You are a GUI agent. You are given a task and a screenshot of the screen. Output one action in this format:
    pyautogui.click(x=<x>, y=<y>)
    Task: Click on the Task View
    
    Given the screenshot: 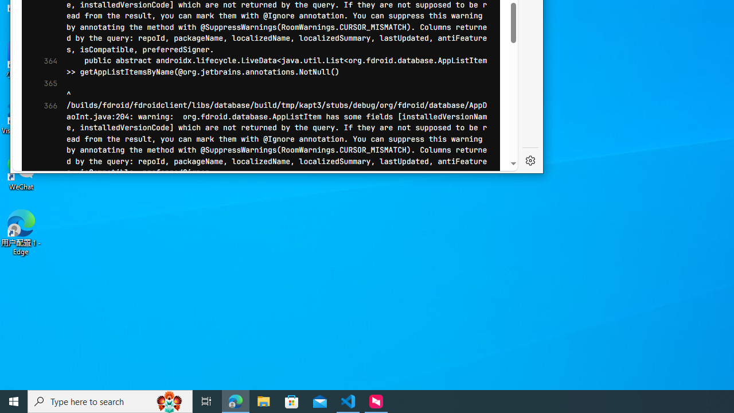 What is the action you would take?
    pyautogui.click(x=206, y=402)
    